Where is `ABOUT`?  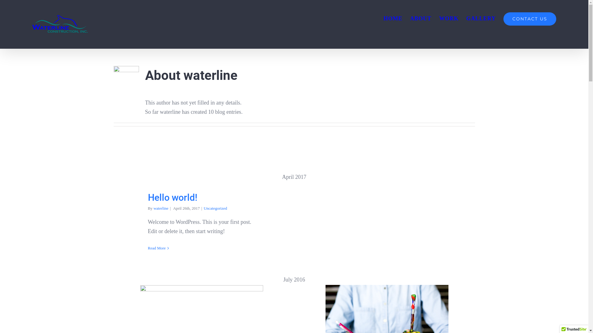
ABOUT is located at coordinates (421, 18).